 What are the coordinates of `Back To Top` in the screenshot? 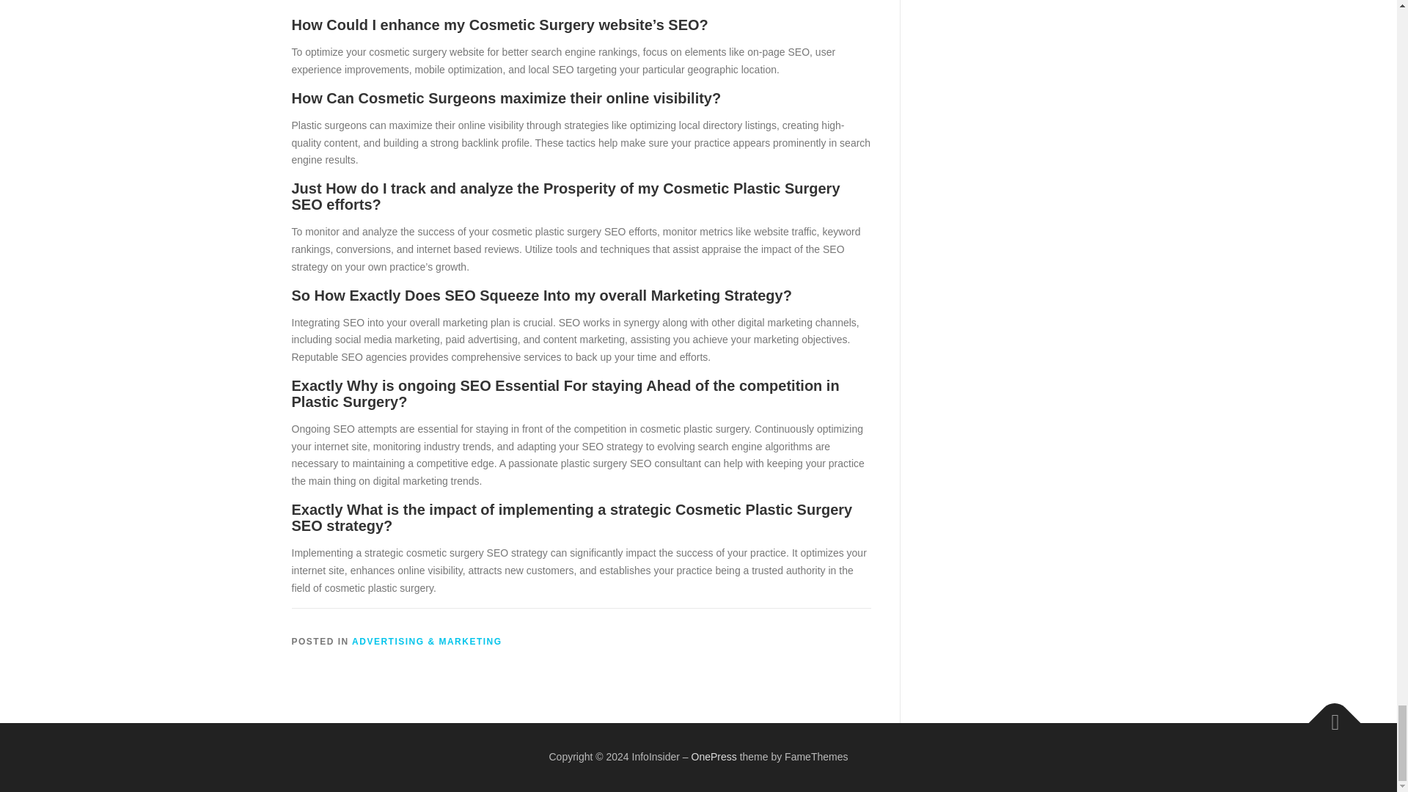 It's located at (1327, 716).